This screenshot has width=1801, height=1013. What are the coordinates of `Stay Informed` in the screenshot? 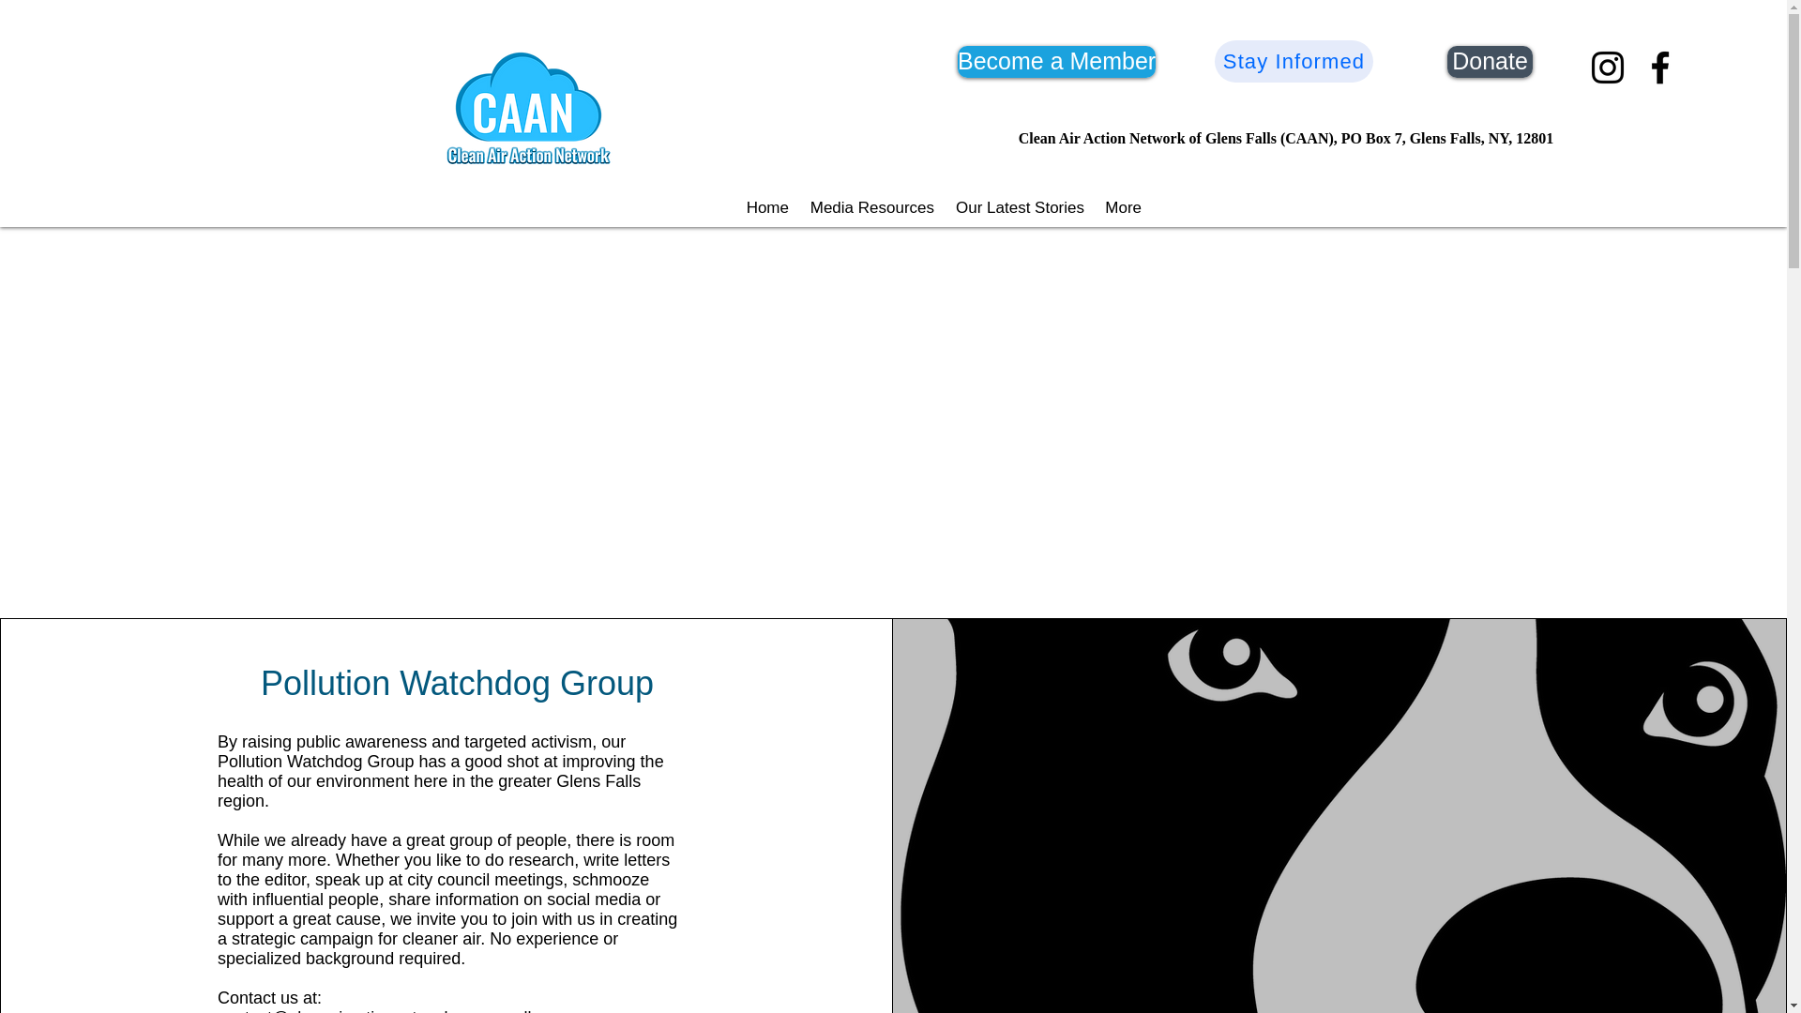 It's located at (1293, 61).